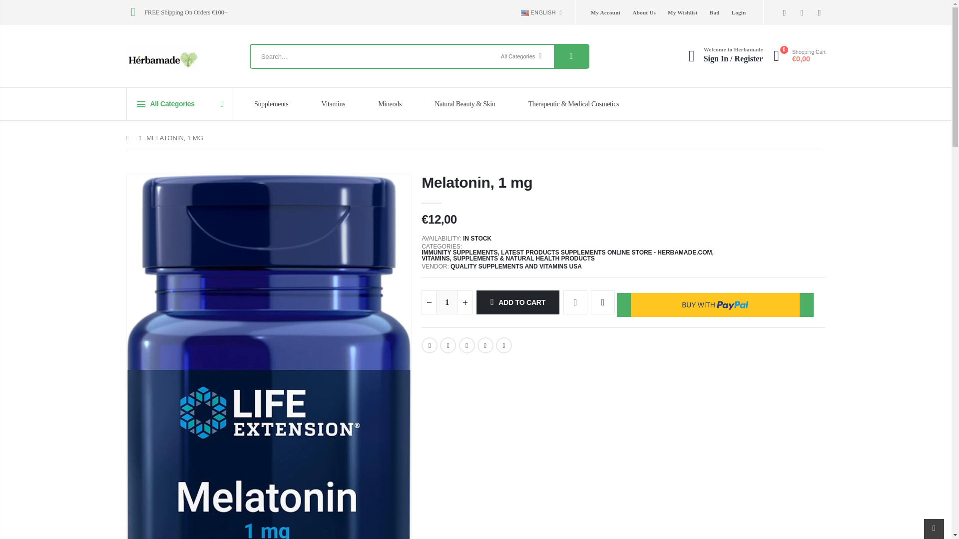 This screenshot has width=959, height=539. What do you see at coordinates (540, 44) in the screenshot?
I see `de` at bounding box center [540, 44].